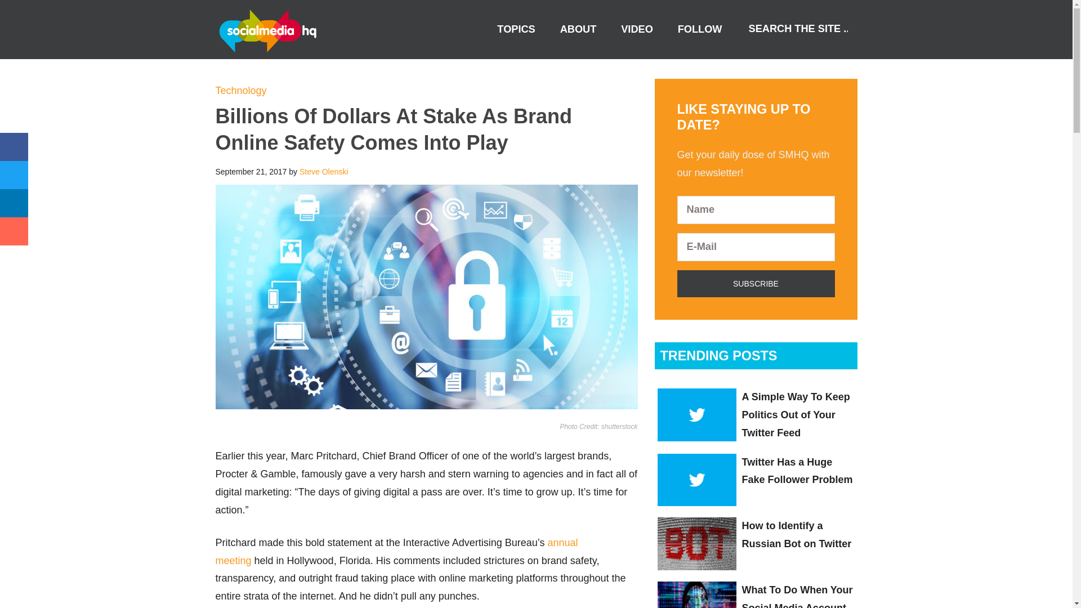 The width and height of the screenshot is (1081, 608). I want to click on VIDEO, so click(637, 29).